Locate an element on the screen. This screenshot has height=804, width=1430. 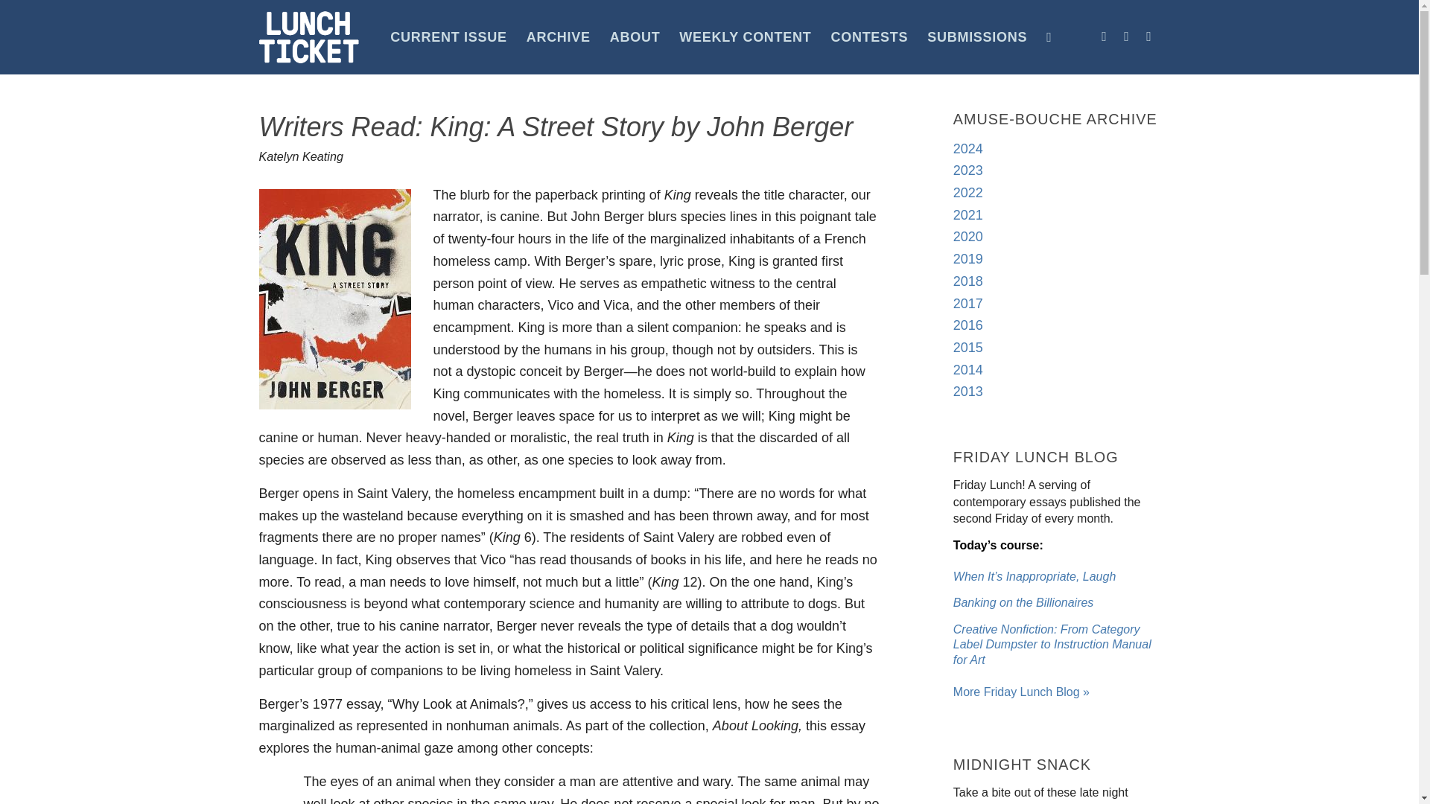
Instagram is located at coordinates (1126, 36).